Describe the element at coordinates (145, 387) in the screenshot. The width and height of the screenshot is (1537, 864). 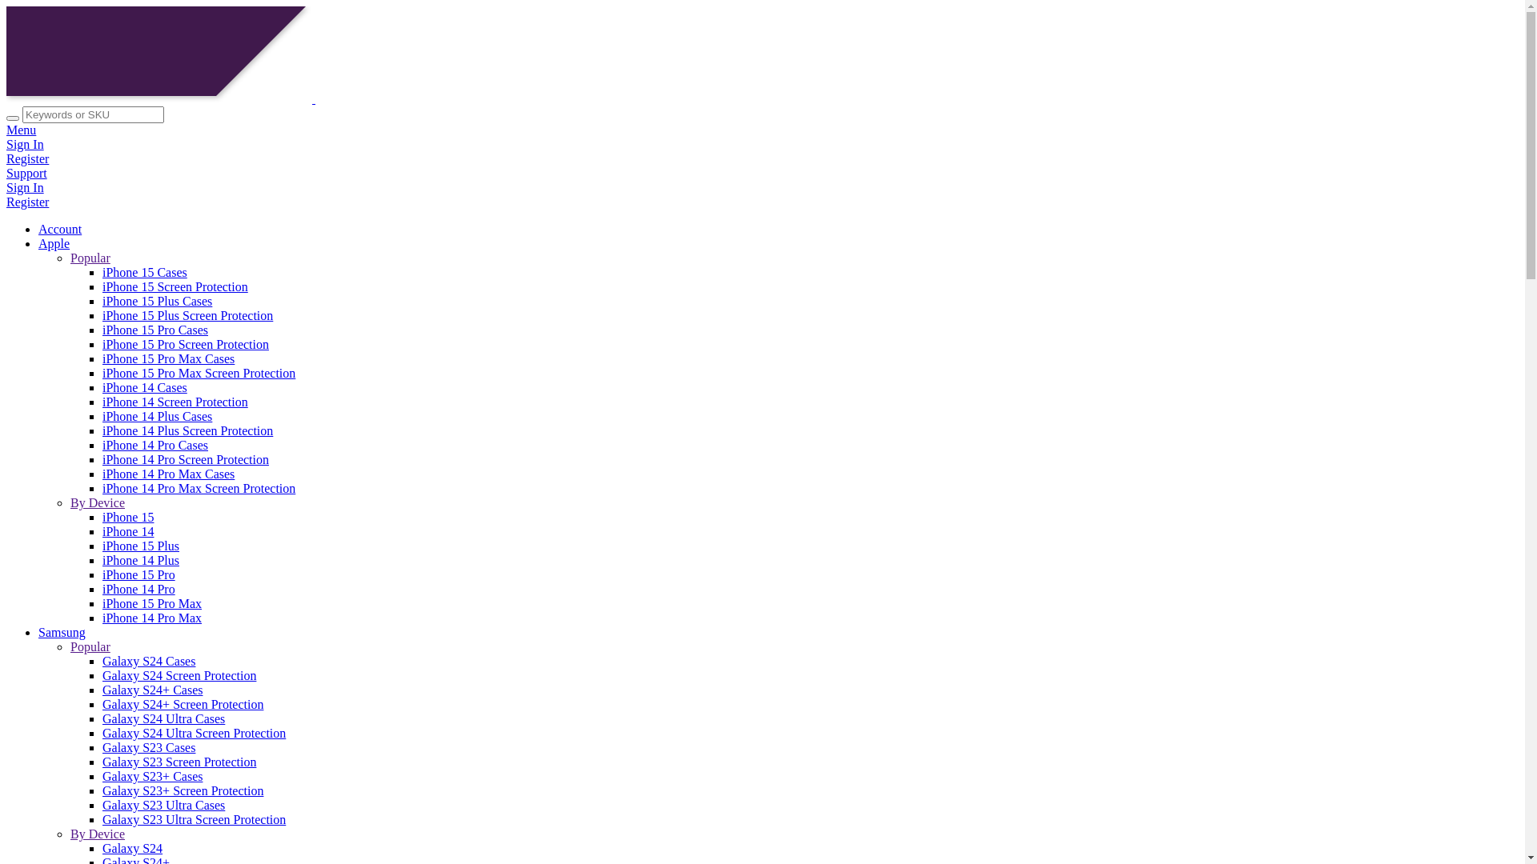
I see `iPhone 14 Cases` at that location.